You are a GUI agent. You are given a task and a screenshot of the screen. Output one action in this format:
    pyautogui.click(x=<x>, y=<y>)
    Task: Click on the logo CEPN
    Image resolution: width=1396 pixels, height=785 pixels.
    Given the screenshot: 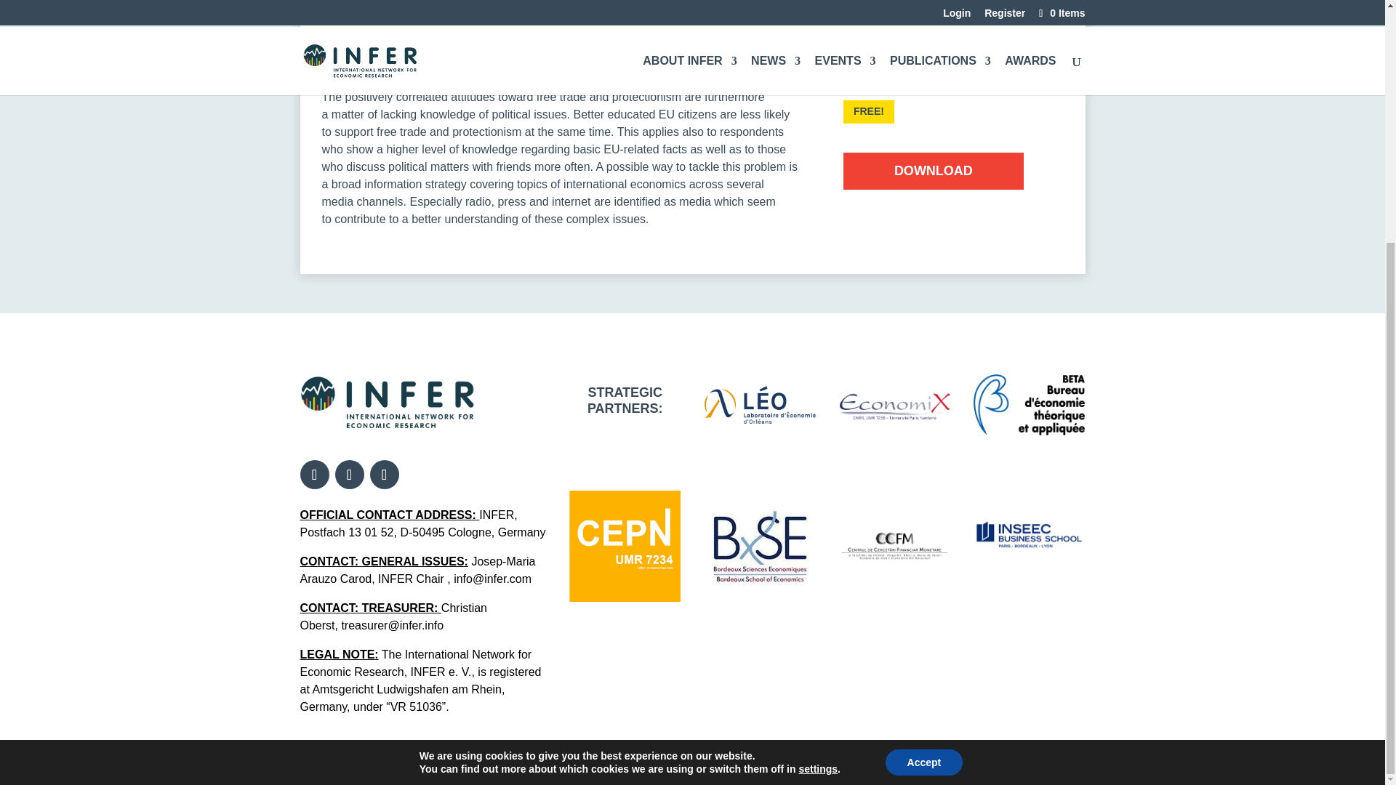 What is the action you would take?
    pyautogui.click(x=625, y=547)
    